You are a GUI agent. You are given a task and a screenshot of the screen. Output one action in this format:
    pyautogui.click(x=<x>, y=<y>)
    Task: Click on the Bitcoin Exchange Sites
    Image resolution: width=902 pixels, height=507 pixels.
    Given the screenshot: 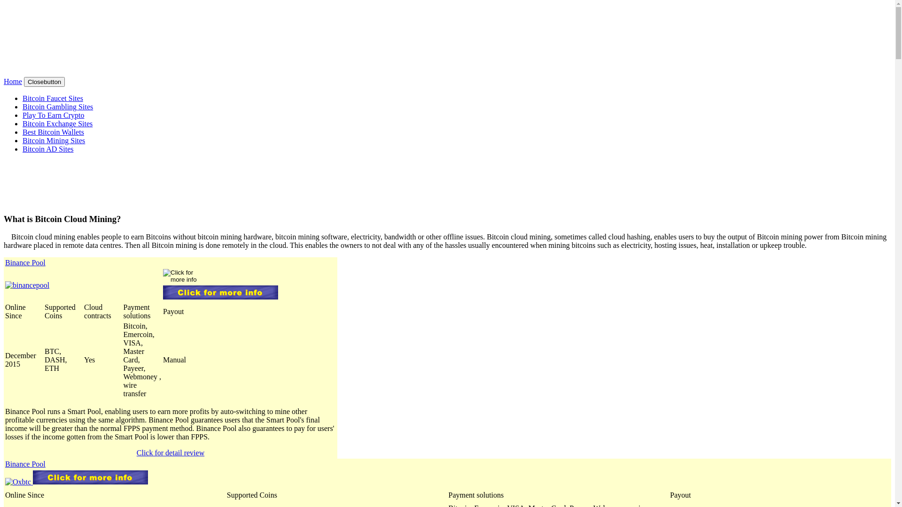 What is the action you would take?
    pyautogui.click(x=57, y=124)
    